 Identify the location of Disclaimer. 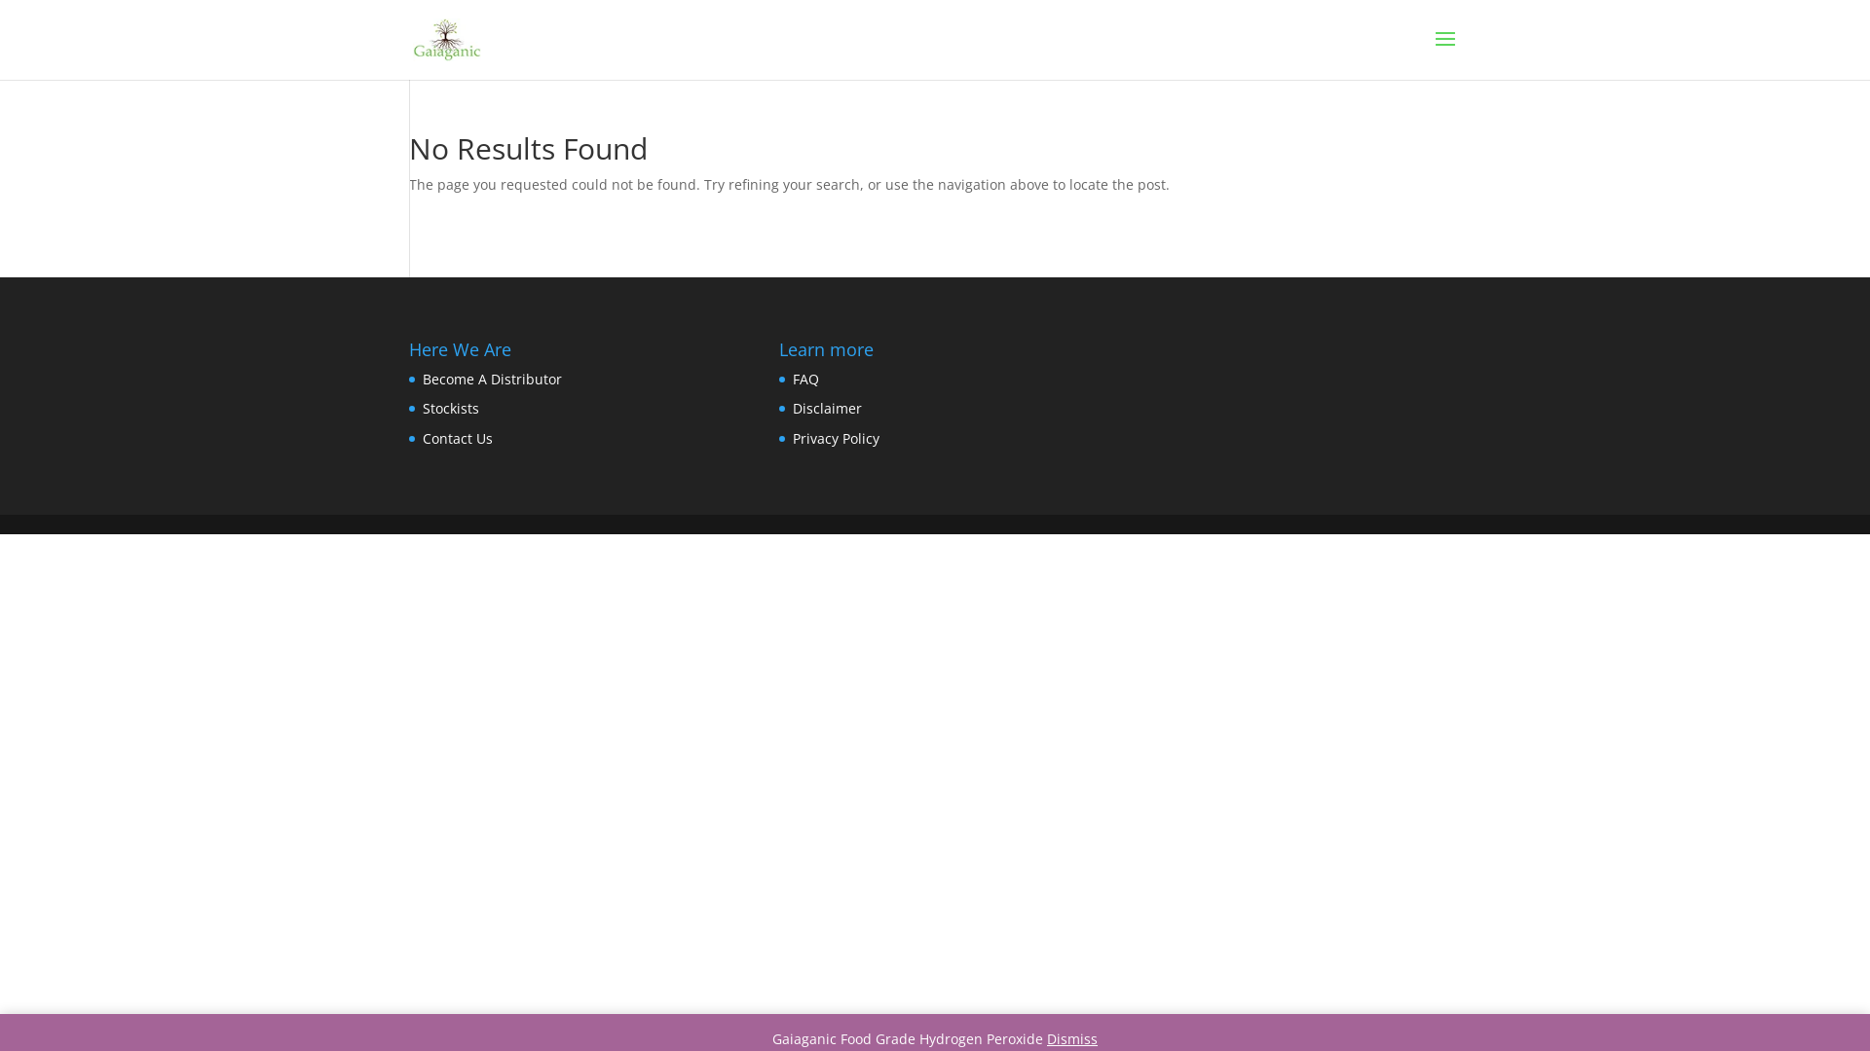
(828, 409).